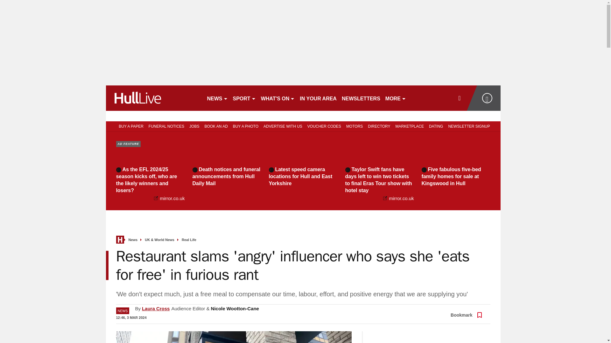 The height and width of the screenshot is (343, 611). What do you see at coordinates (278, 98) in the screenshot?
I see `WHAT'S ON` at bounding box center [278, 98].